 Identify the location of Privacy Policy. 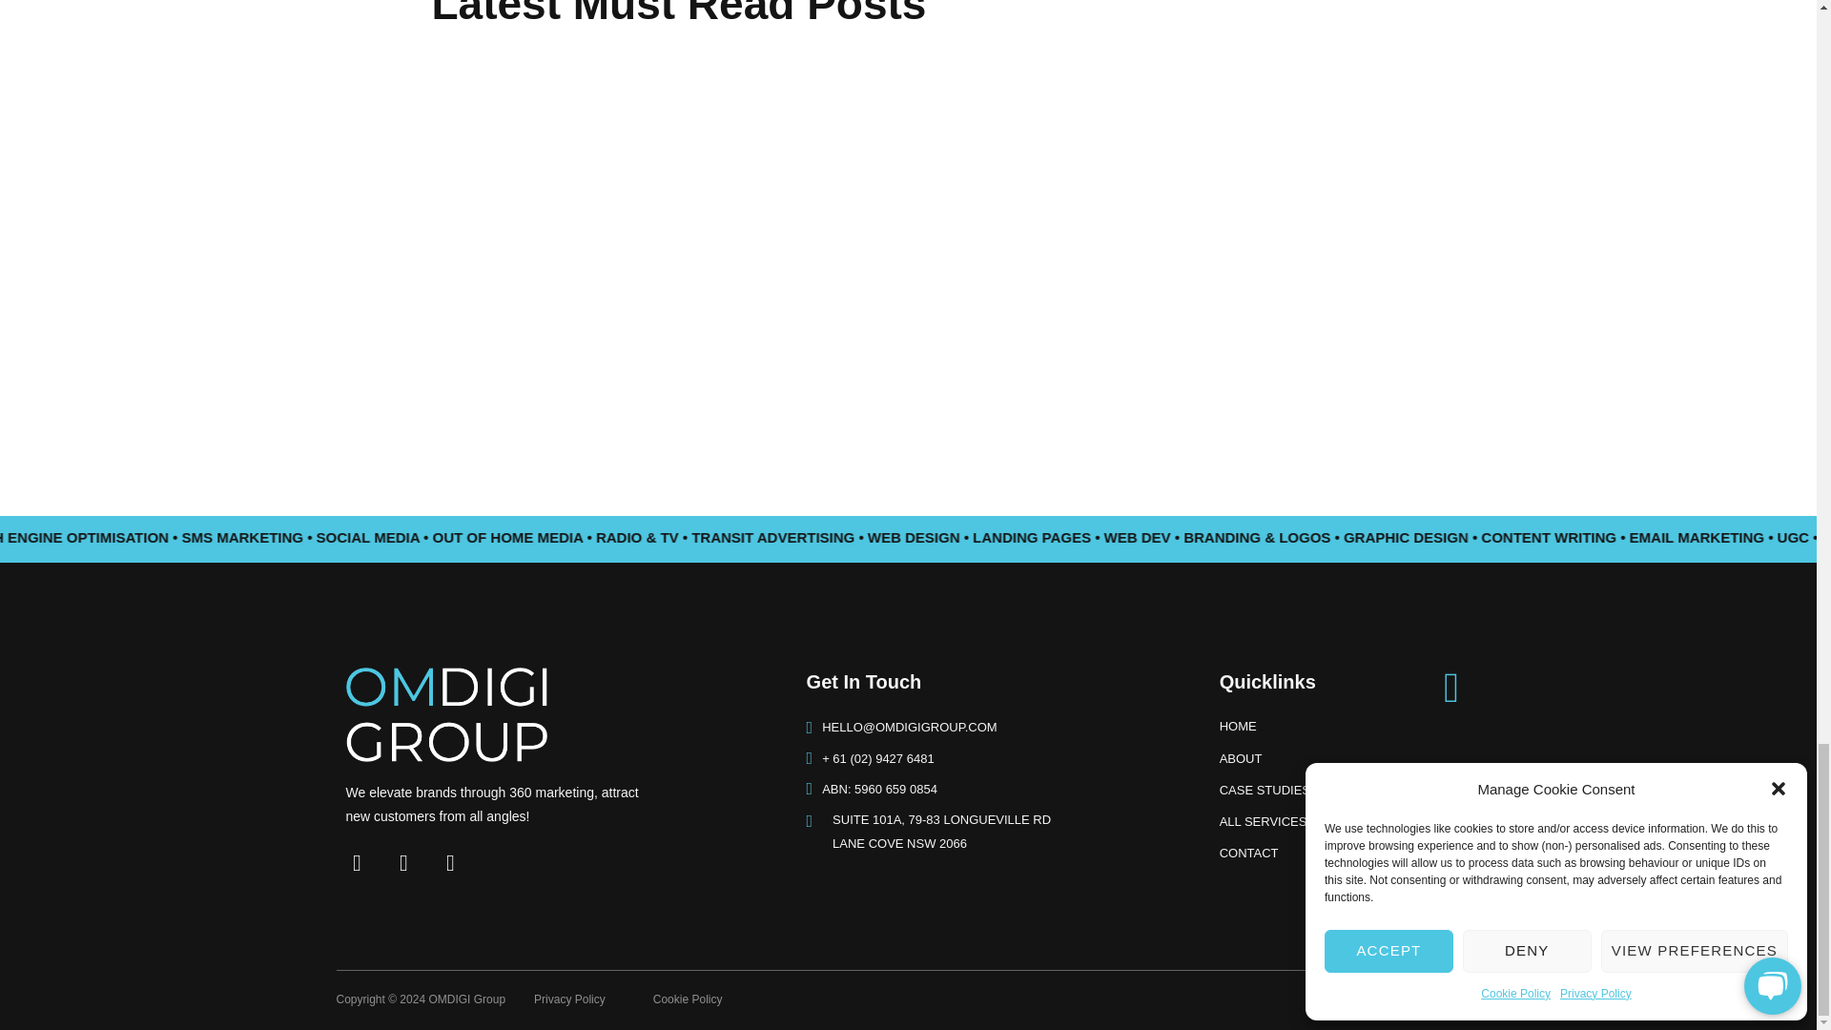
(1009, 686).